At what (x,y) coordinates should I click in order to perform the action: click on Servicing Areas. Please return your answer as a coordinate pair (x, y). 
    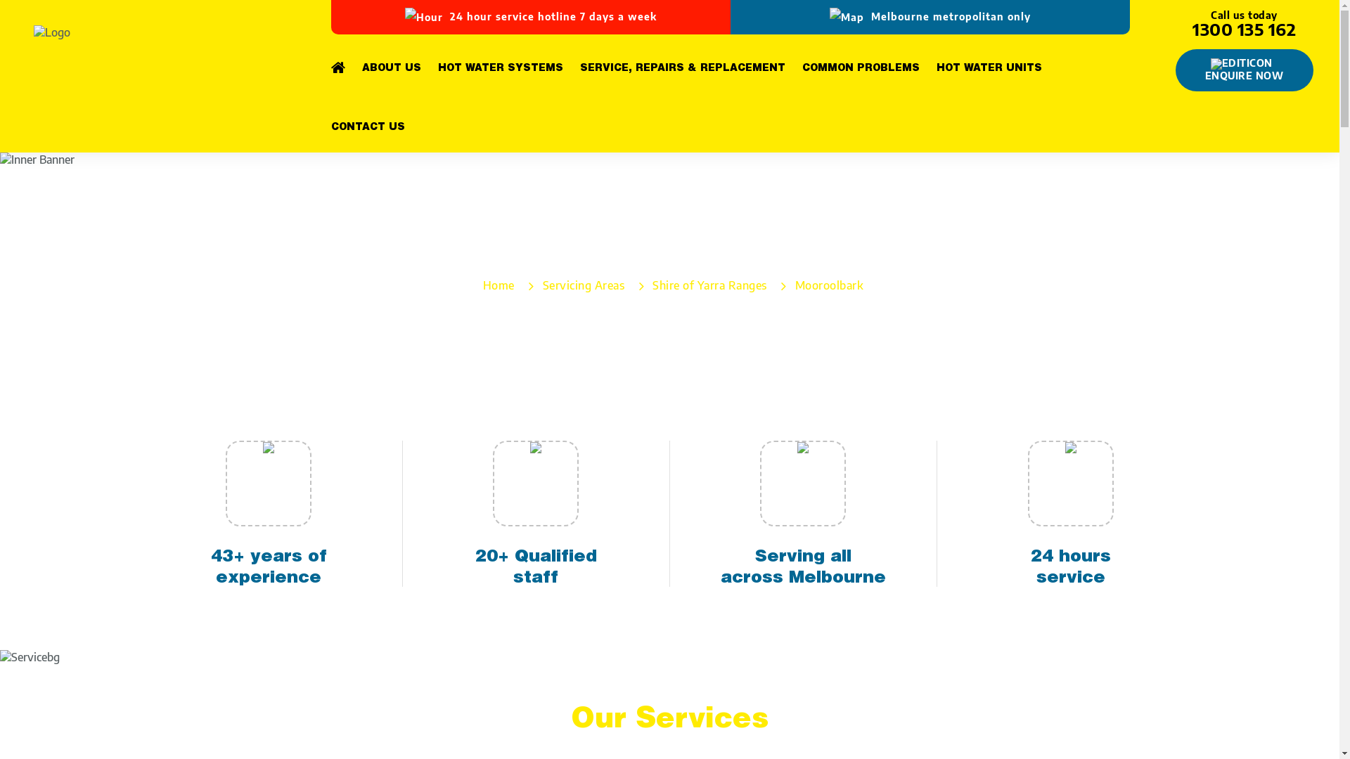
    Looking at the image, I should click on (584, 285).